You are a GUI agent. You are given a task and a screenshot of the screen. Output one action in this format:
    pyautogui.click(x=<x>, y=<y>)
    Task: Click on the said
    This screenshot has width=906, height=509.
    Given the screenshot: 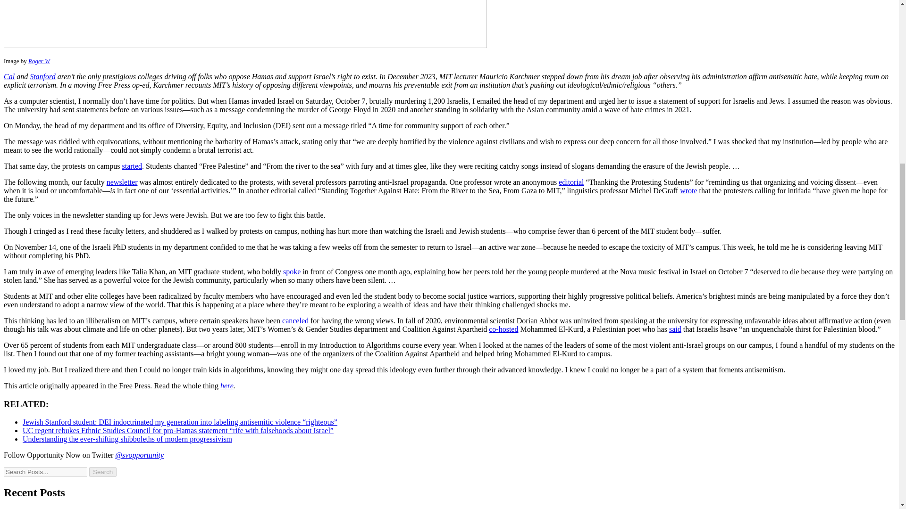 What is the action you would take?
    pyautogui.click(x=675, y=329)
    